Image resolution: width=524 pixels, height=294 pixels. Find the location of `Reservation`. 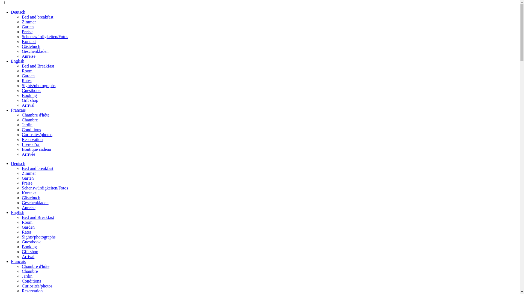

Reservation is located at coordinates (32, 291).